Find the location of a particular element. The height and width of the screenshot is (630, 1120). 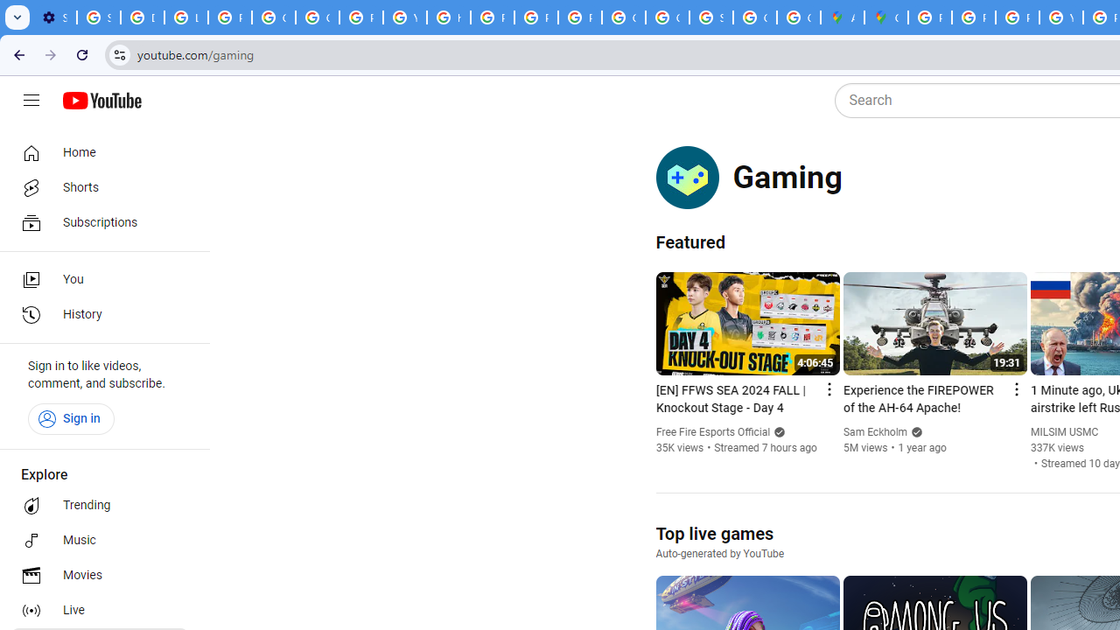

Privacy Help Center - Policies Help is located at coordinates (492, 17).